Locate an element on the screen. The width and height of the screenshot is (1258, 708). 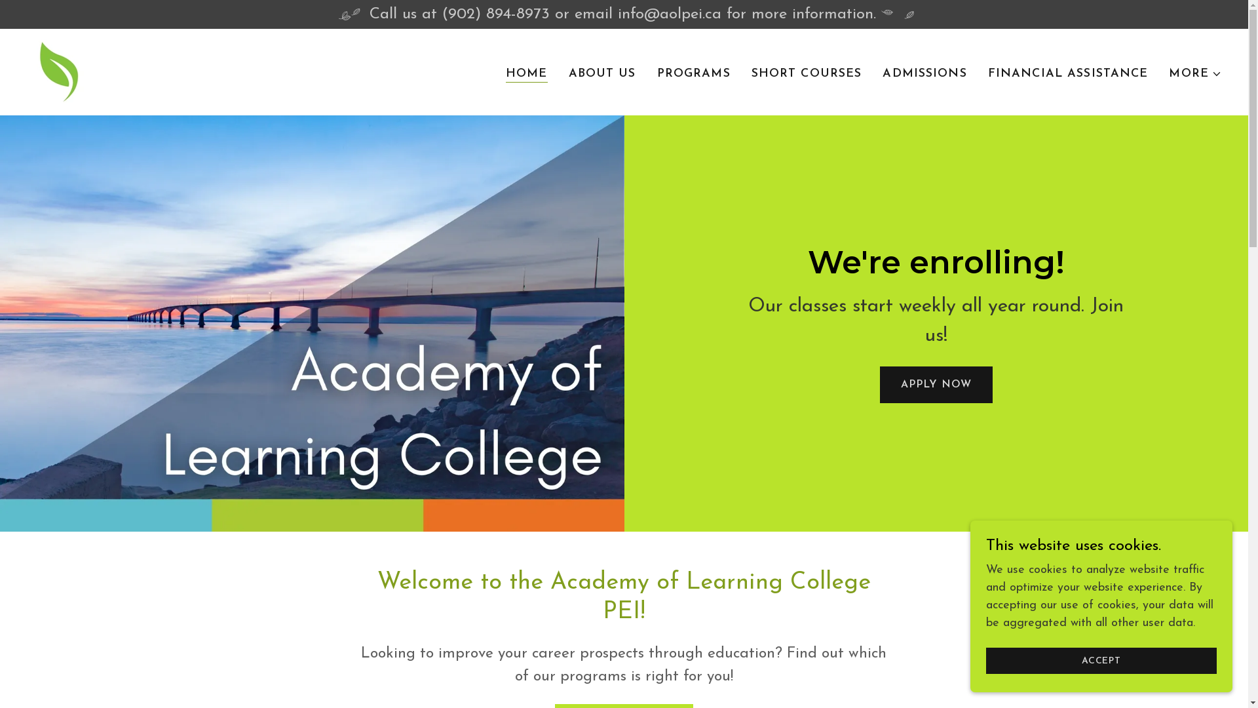
ADMISSIONS is located at coordinates (924, 73).